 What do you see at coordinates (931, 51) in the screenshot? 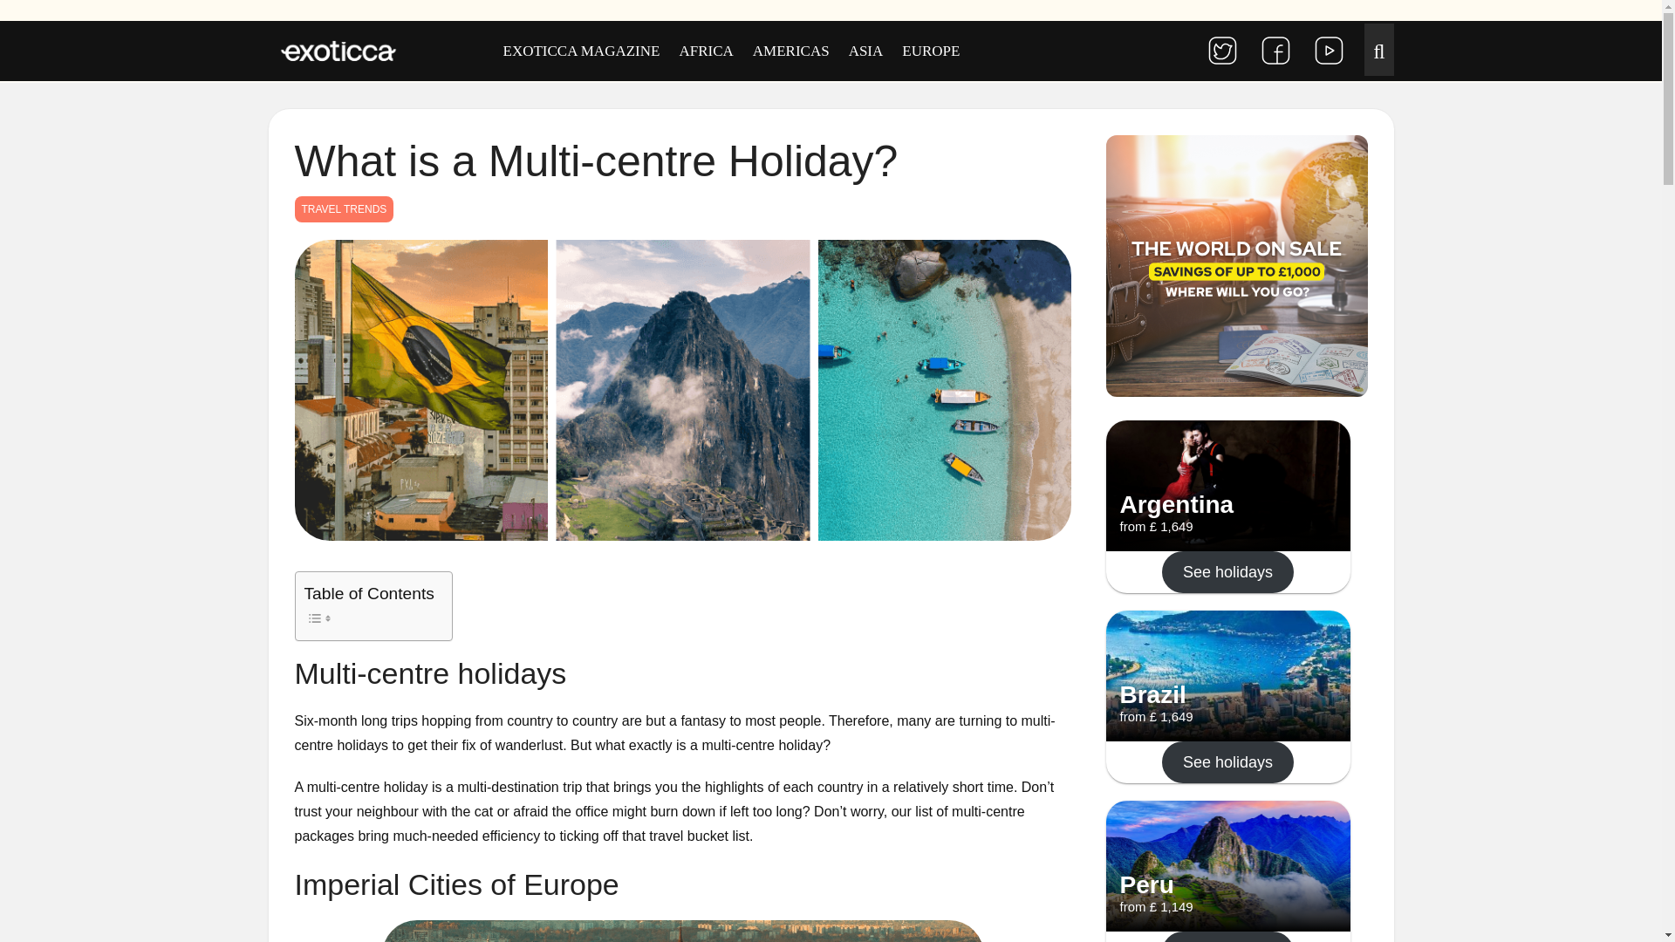
I see `Holidays to Europe` at bounding box center [931, 51].